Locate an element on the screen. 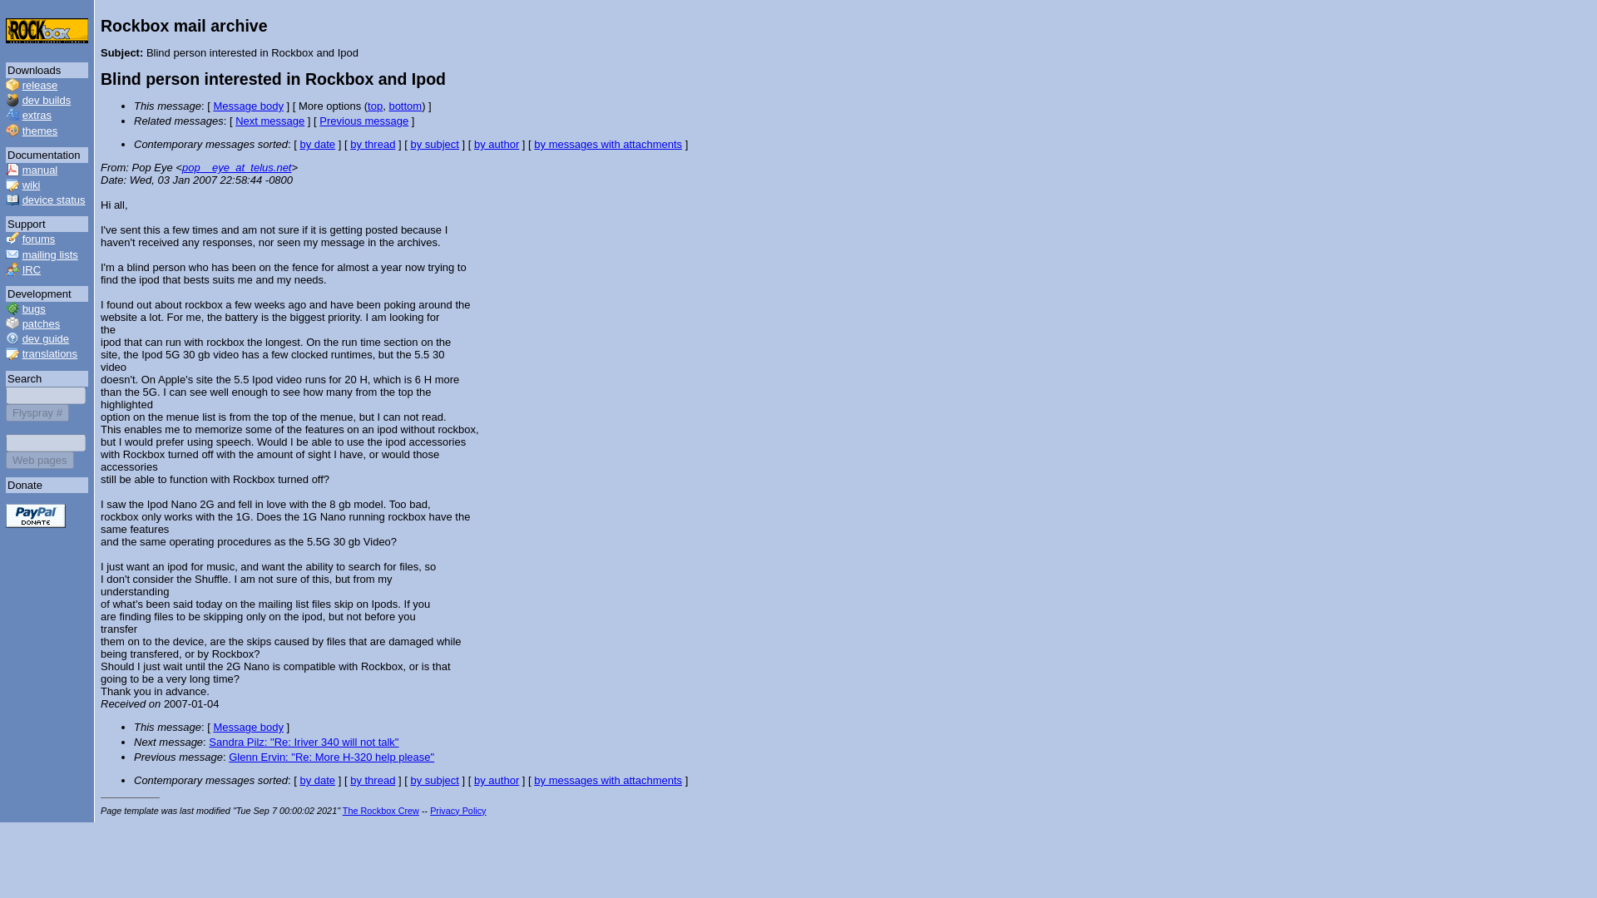 This screenshot has width=1597, height=898. Contemporary messages by attachment is located at coordinates (607, 145).